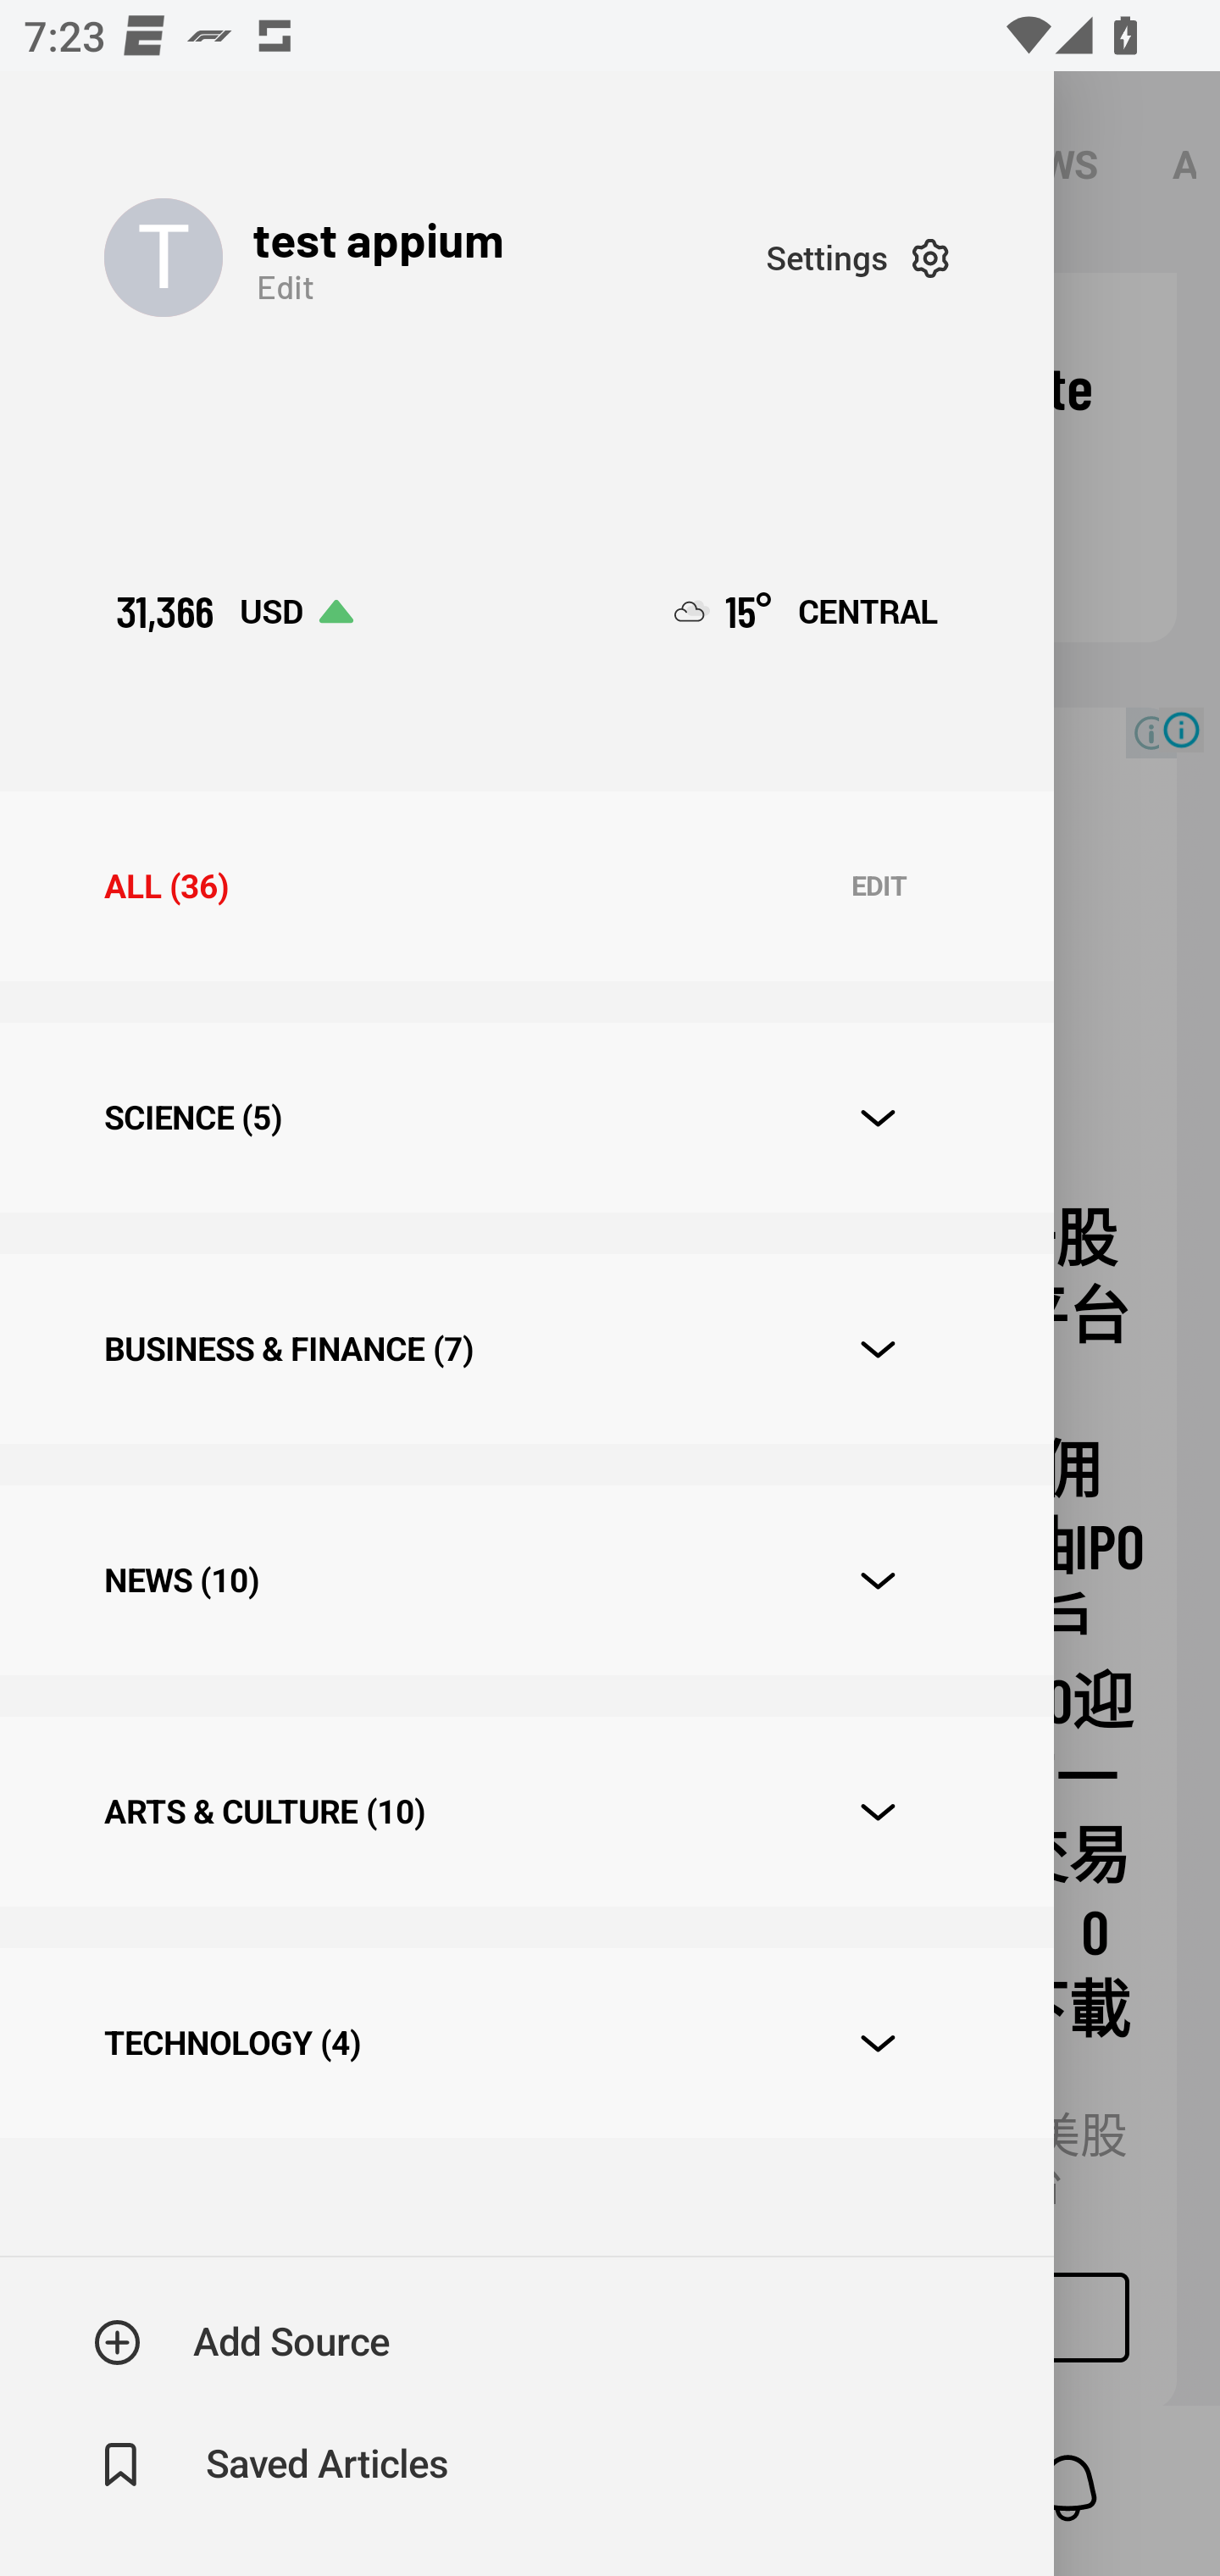 This screenshot has height=2576, width=1220. I want to click on Current State of the Weather 15° CENTRAL, so click(807, 612).